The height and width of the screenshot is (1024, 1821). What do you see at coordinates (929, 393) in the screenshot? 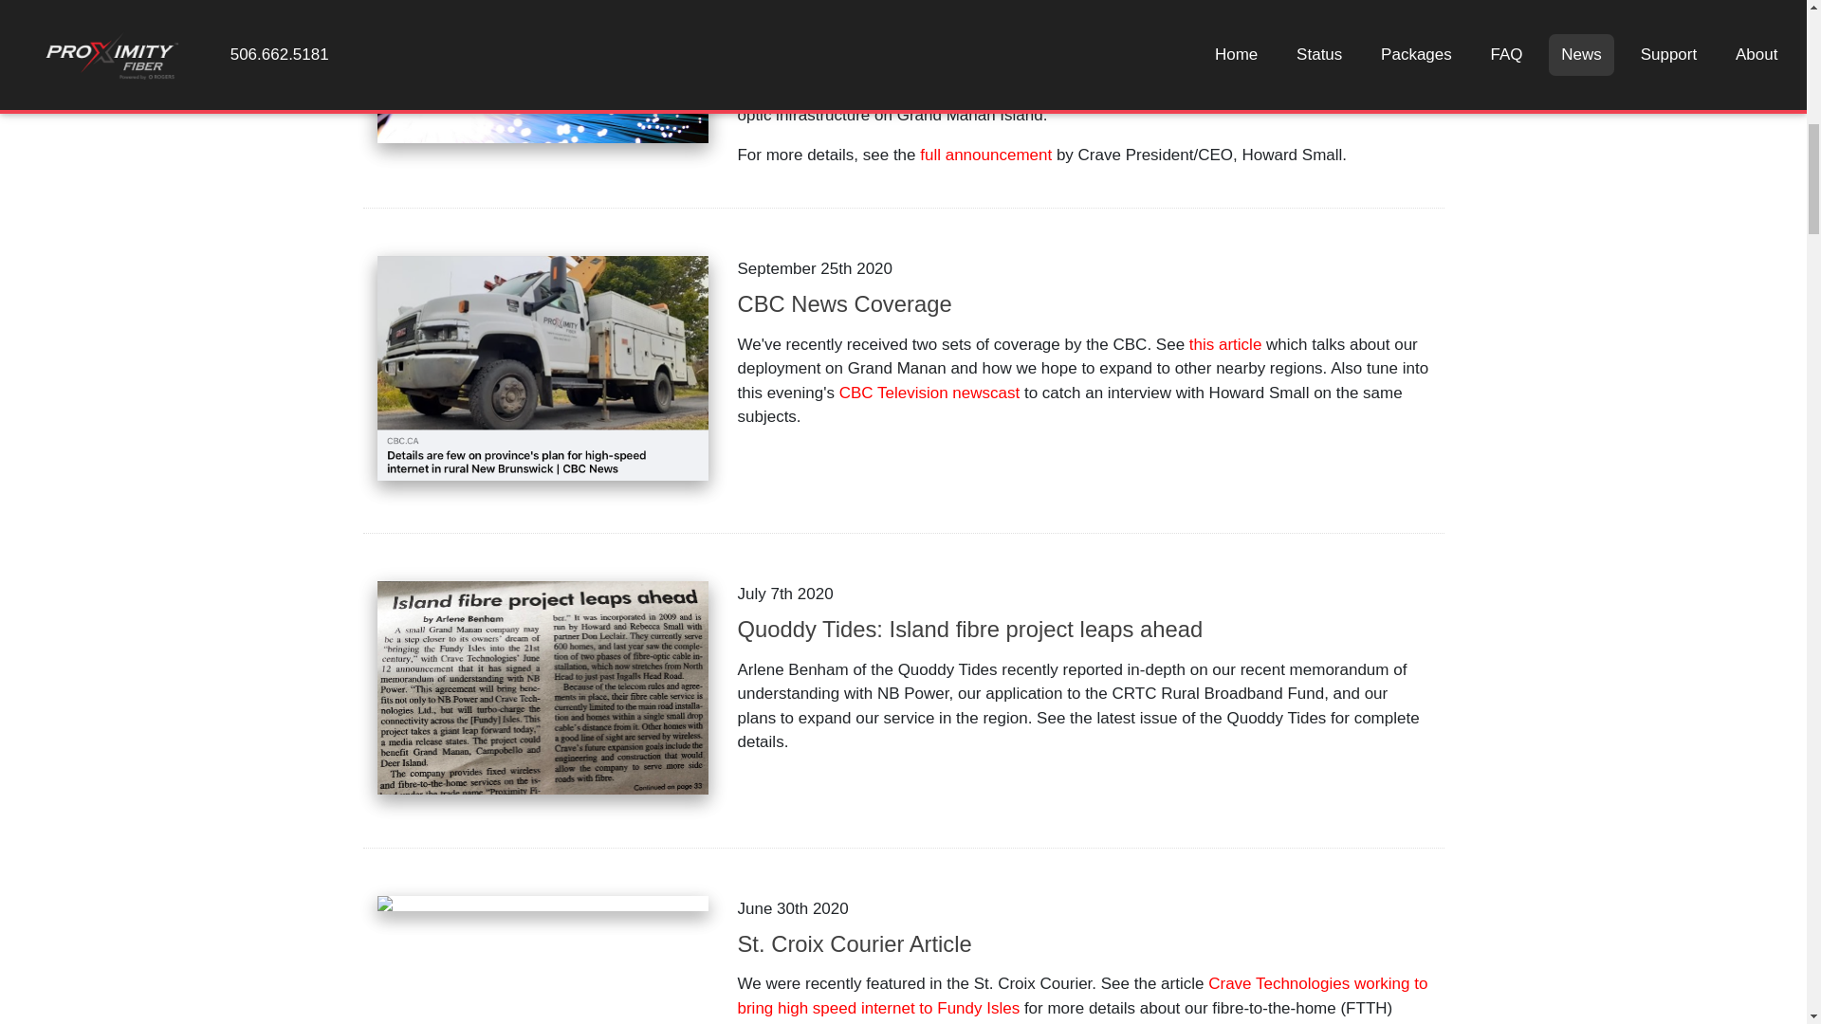
I see `CBC Television newscast` at bounding box center [929, 393].